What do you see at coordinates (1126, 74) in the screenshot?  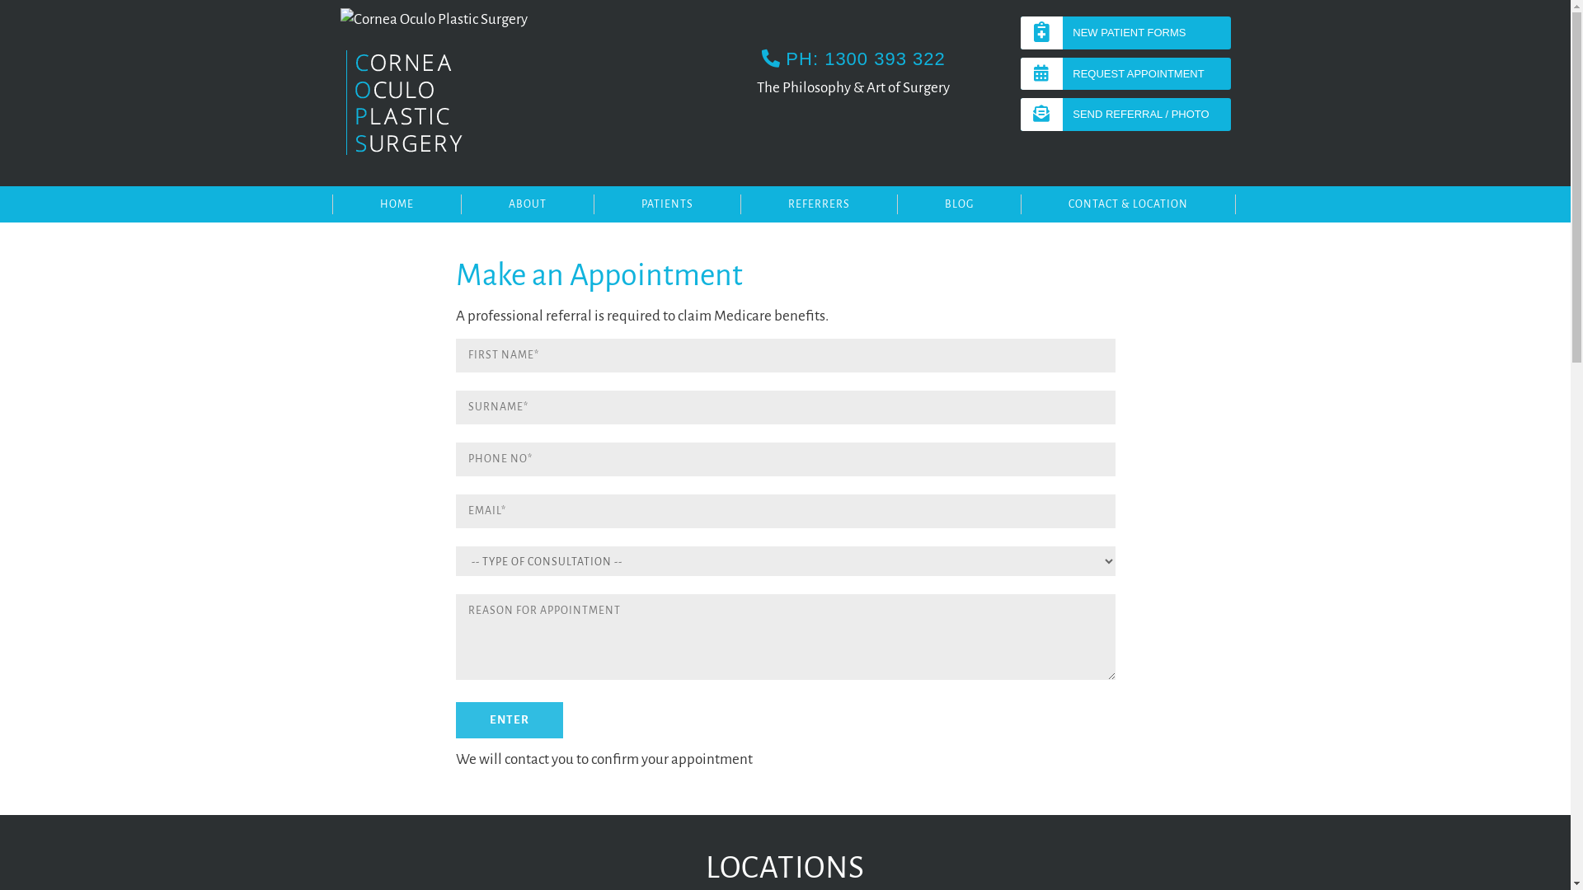 I see `REQUEST APPOINTMENT` at bounding box center [1126, 74].